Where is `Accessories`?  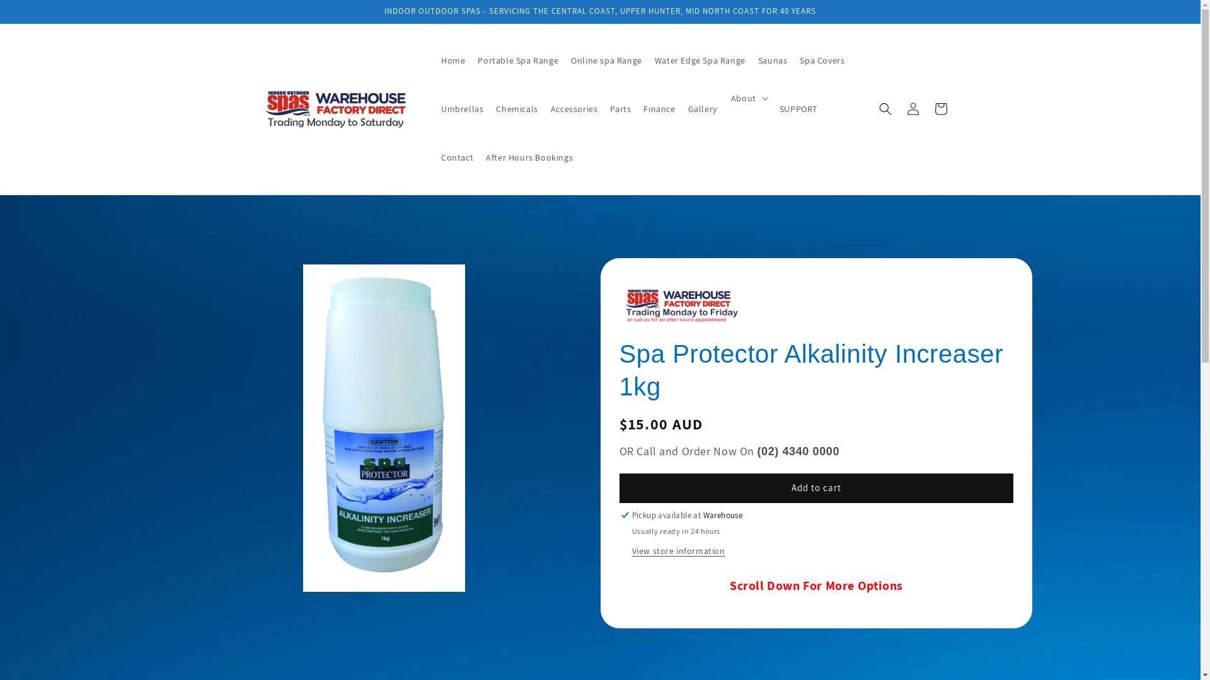 Accessories is located at coordinates (575, 110).